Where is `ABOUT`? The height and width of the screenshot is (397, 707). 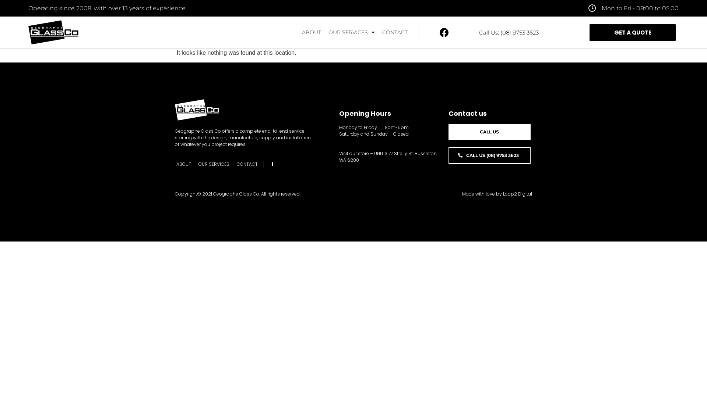
ABOUT is located at coordinates (184, 164).